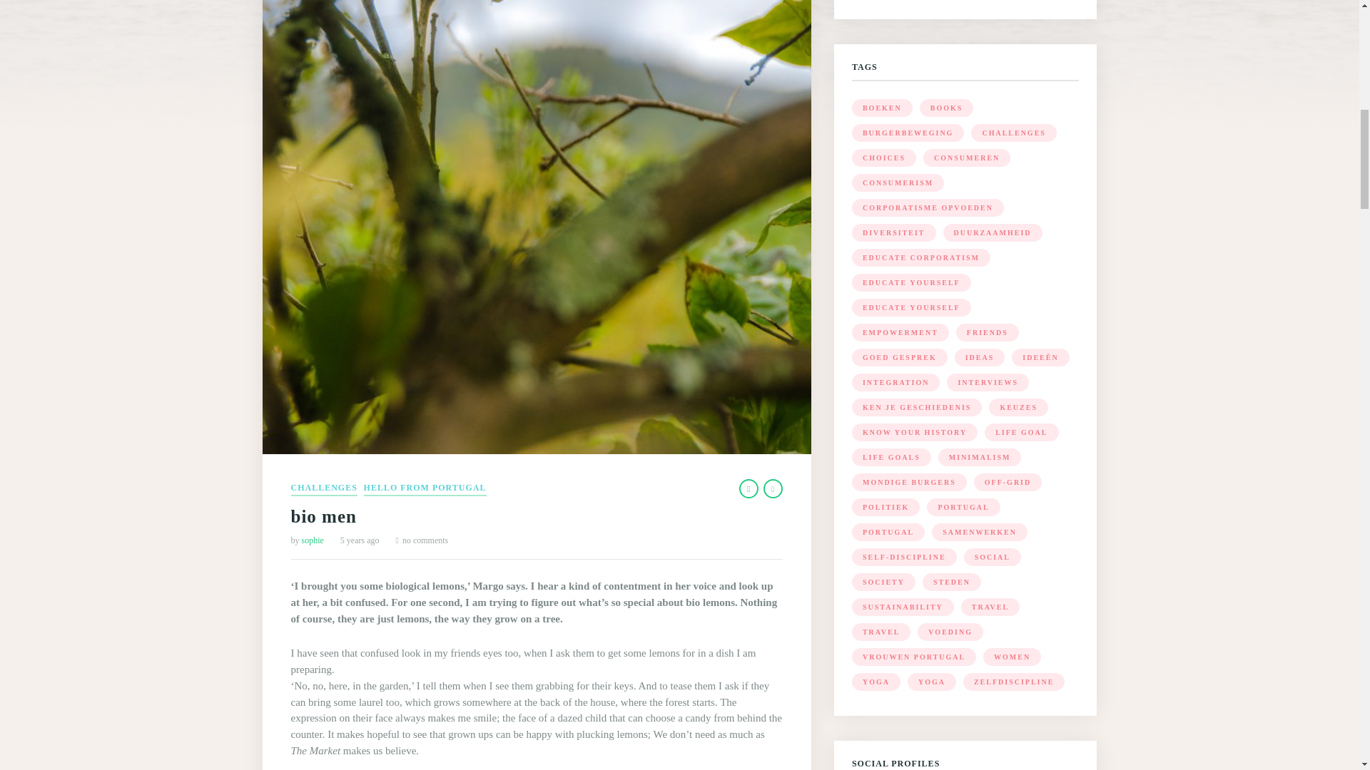  I want to click on CHALLENGES, so click(1013, 133).